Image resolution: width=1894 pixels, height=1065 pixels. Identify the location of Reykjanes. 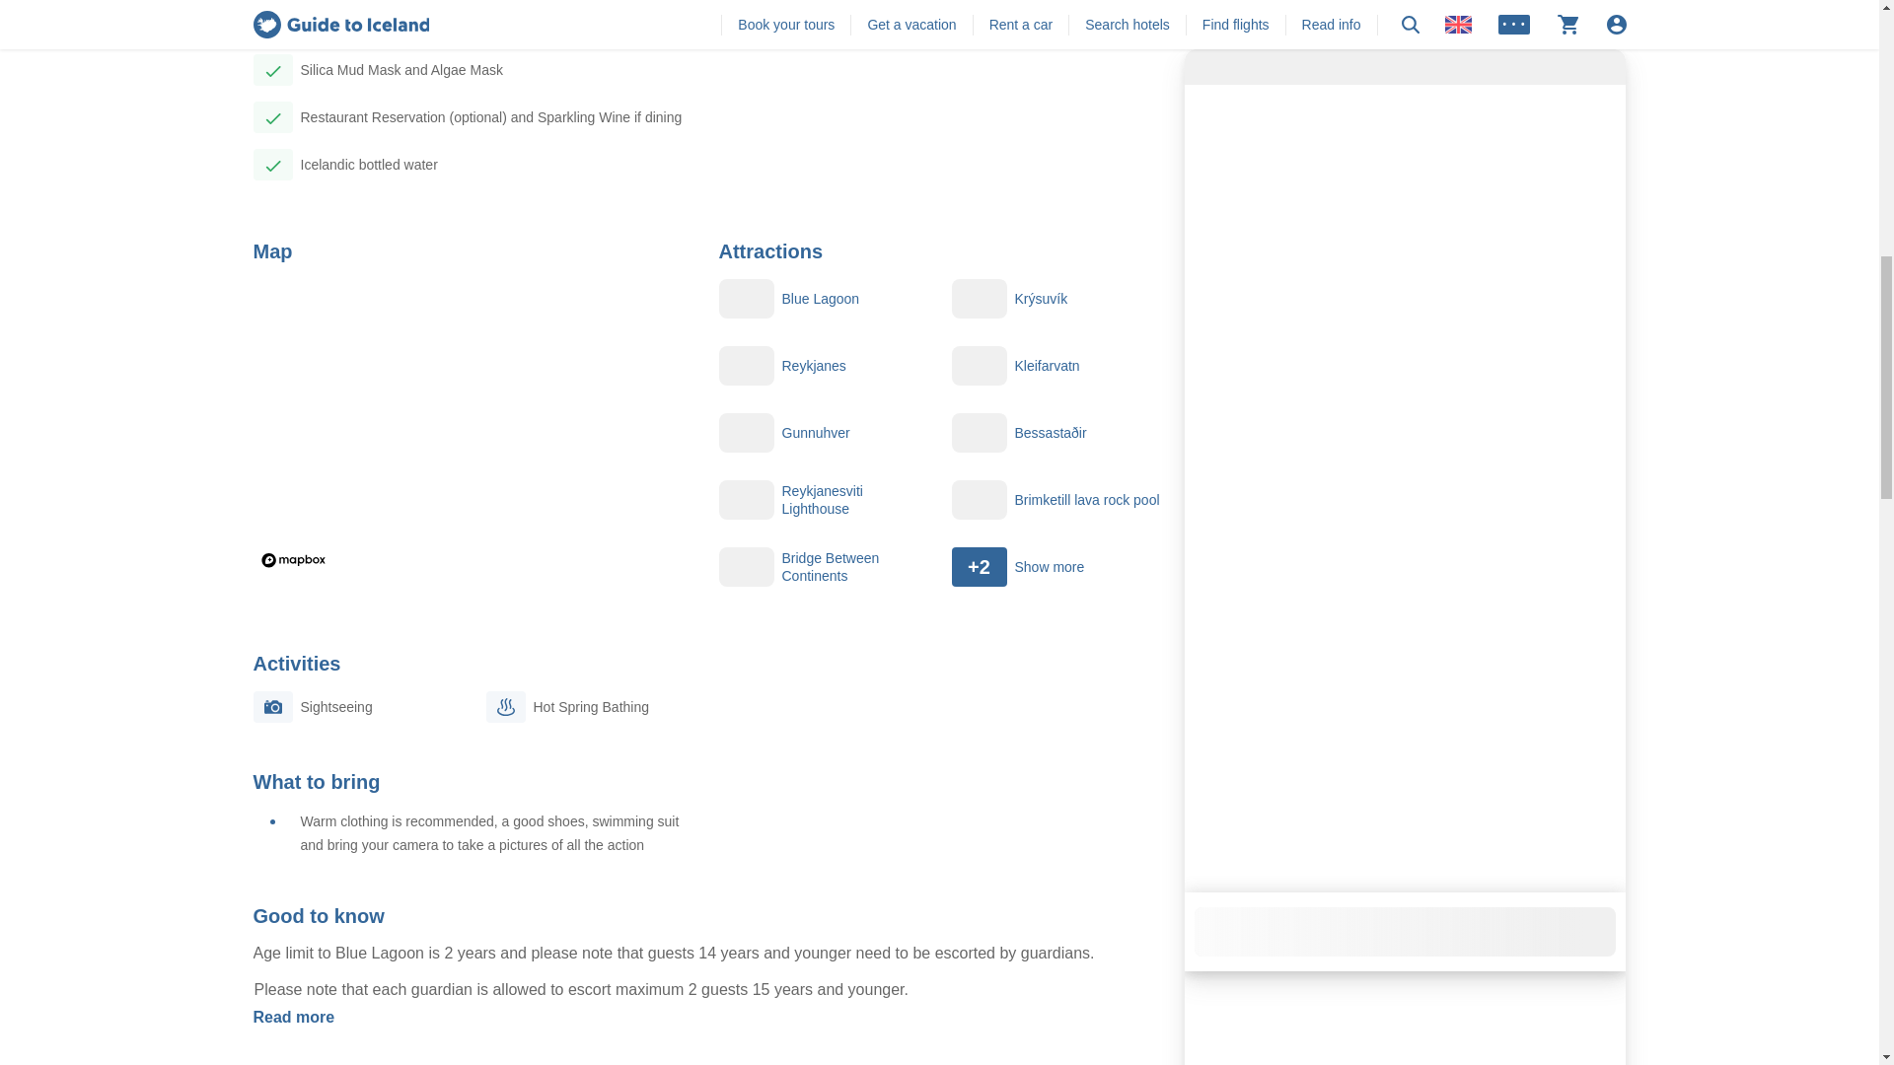
(823, 365).